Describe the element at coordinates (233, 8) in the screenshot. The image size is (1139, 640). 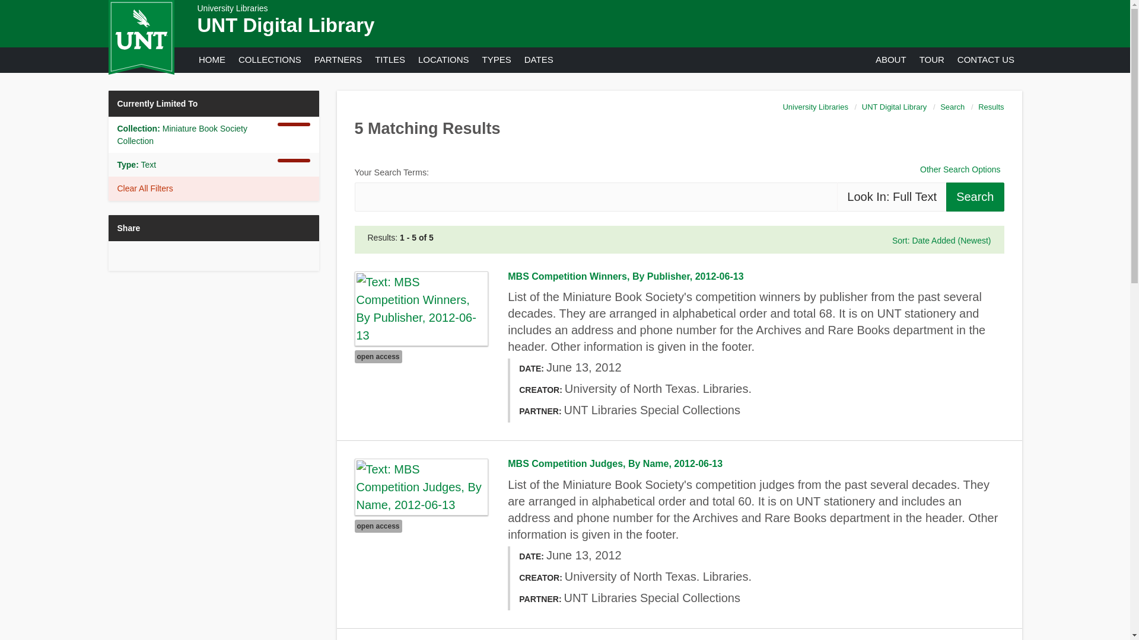
I see `University Libraries` at that location.